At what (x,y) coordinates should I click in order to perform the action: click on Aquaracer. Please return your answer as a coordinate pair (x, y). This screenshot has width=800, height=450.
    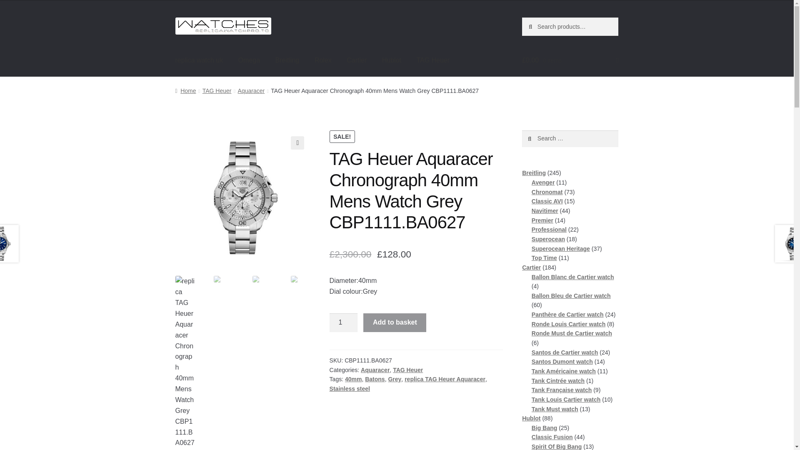
    Looking at the image, I should click on (251, 90).